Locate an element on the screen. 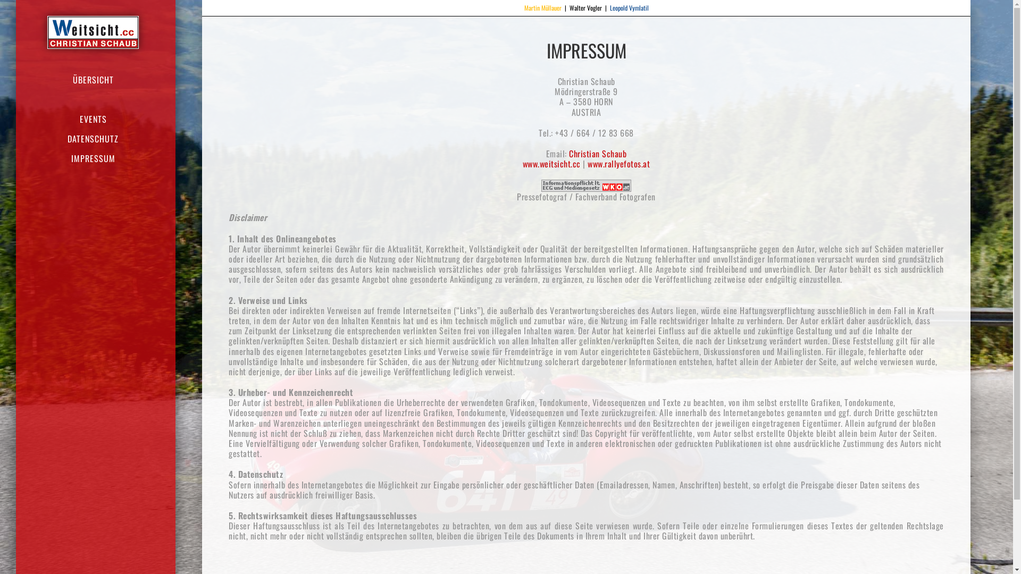 The width and height of the screenshot is (1021, 574). EVENTS is located at coordinates (96, 119).